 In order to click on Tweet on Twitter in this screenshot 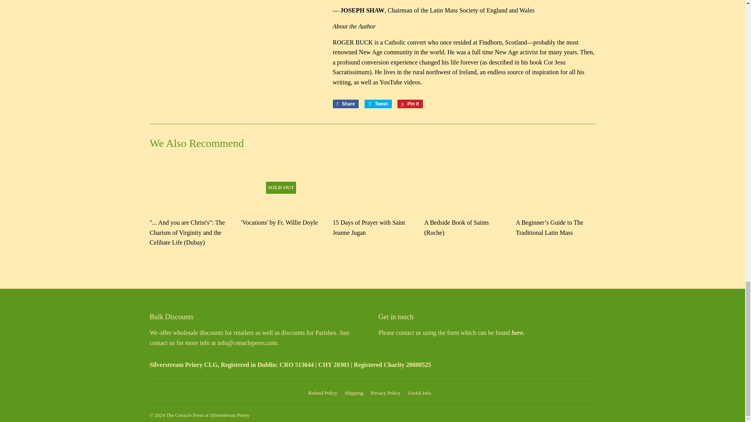, I will do `click(378, 104)`.